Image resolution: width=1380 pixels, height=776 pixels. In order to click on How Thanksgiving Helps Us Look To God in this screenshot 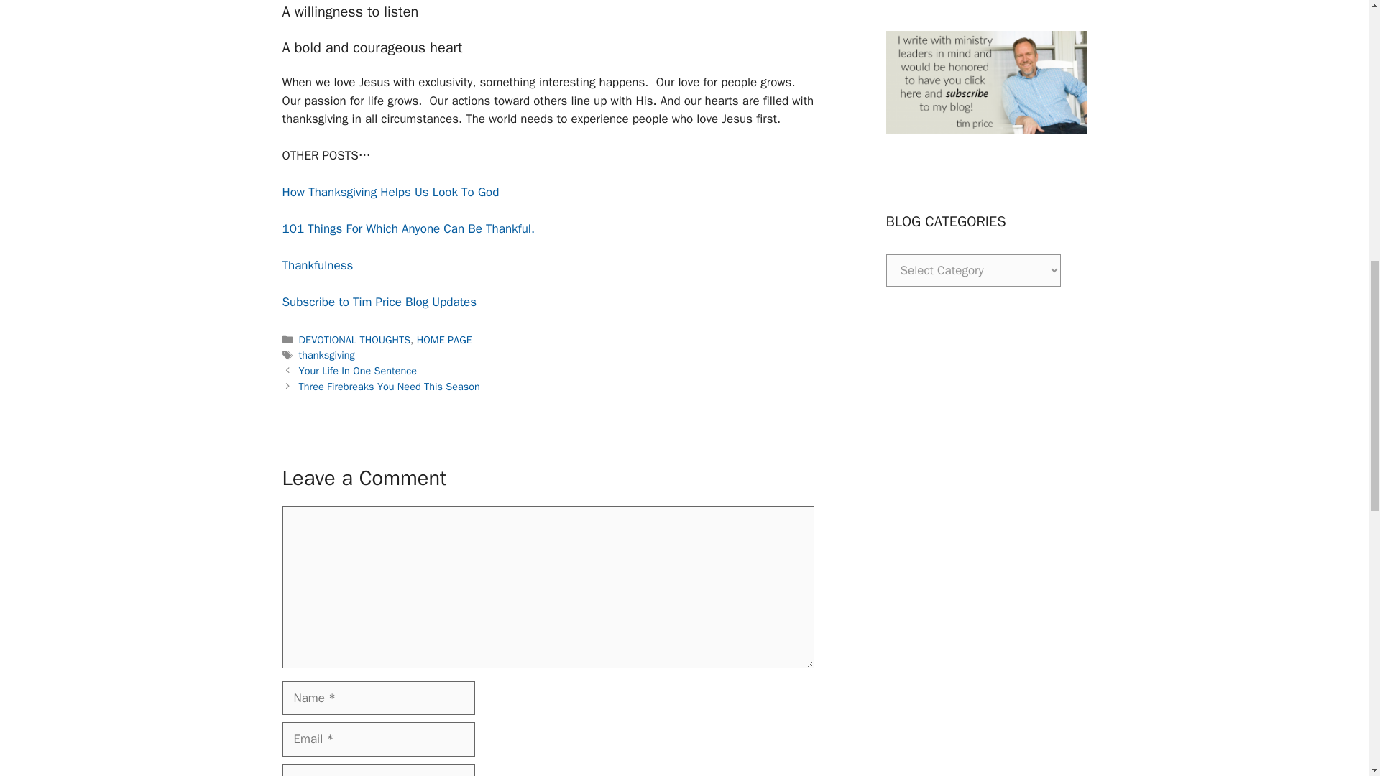, I will do `click(390, 192)`.